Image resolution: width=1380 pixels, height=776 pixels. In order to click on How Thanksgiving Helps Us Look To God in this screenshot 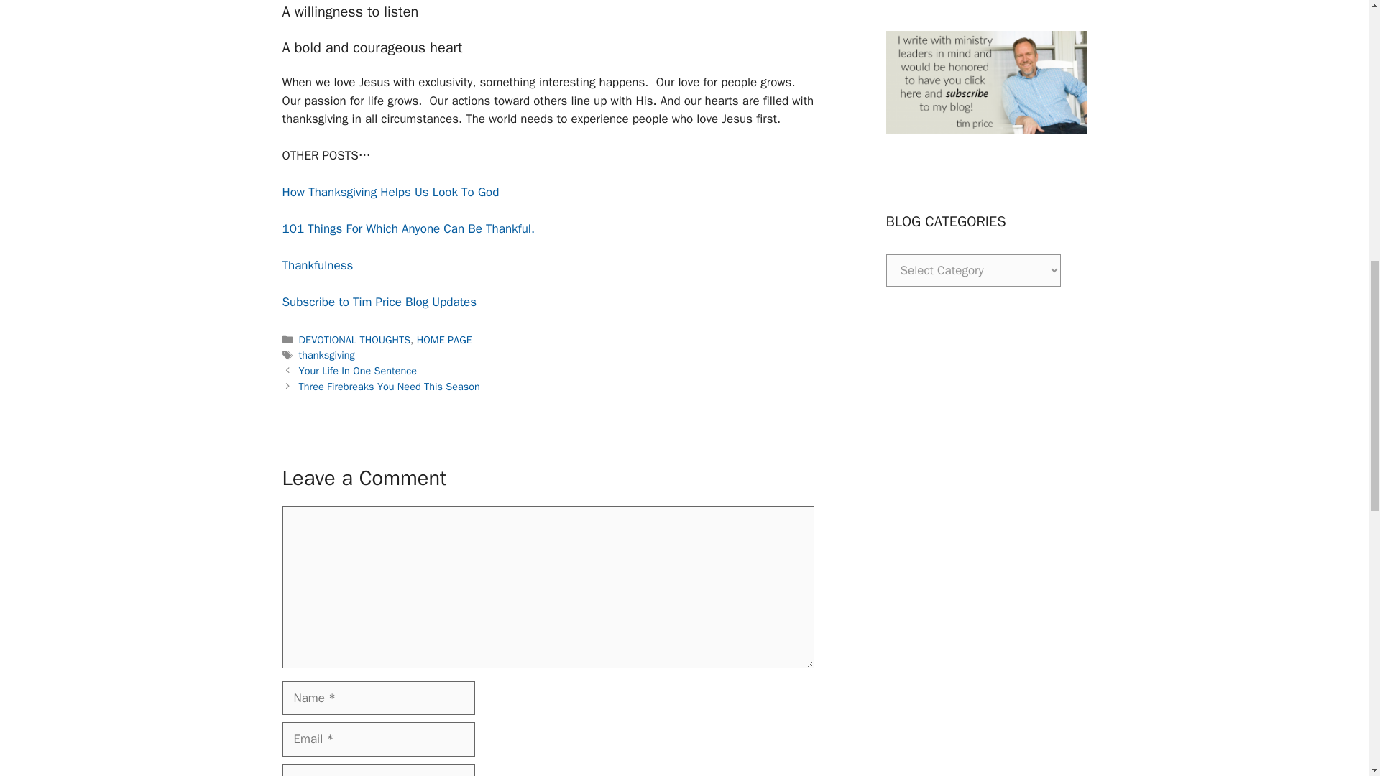, I will do `click(390, 192)`.